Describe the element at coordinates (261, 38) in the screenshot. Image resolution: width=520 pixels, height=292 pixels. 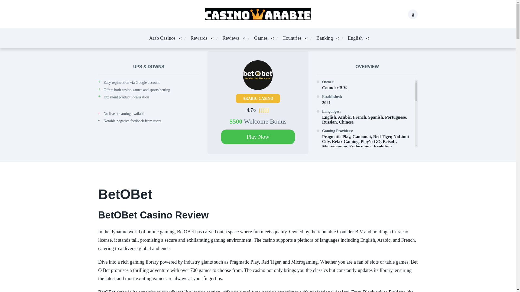
I see `Games` at that location.